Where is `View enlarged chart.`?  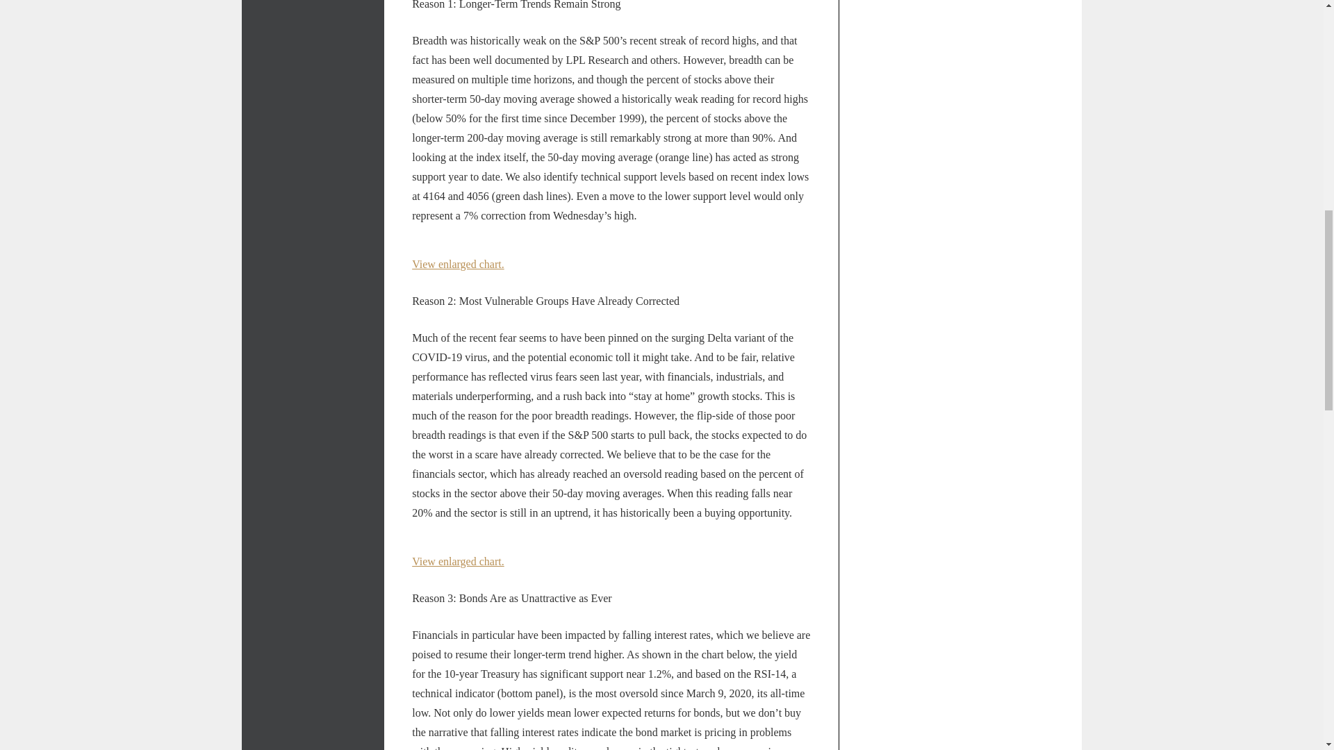 View enlarged chart. is located at coordinates (458, 264).